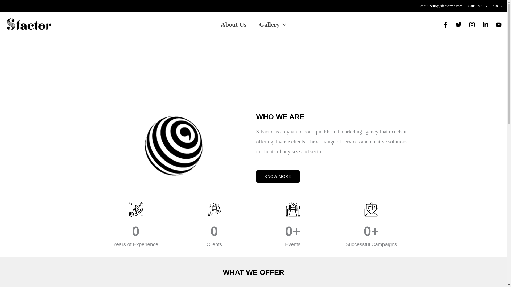 The image size is (511, 287). Describe the element at coordinates (214, 209) in the screenshot. I see `value customers users viewer` at that location.